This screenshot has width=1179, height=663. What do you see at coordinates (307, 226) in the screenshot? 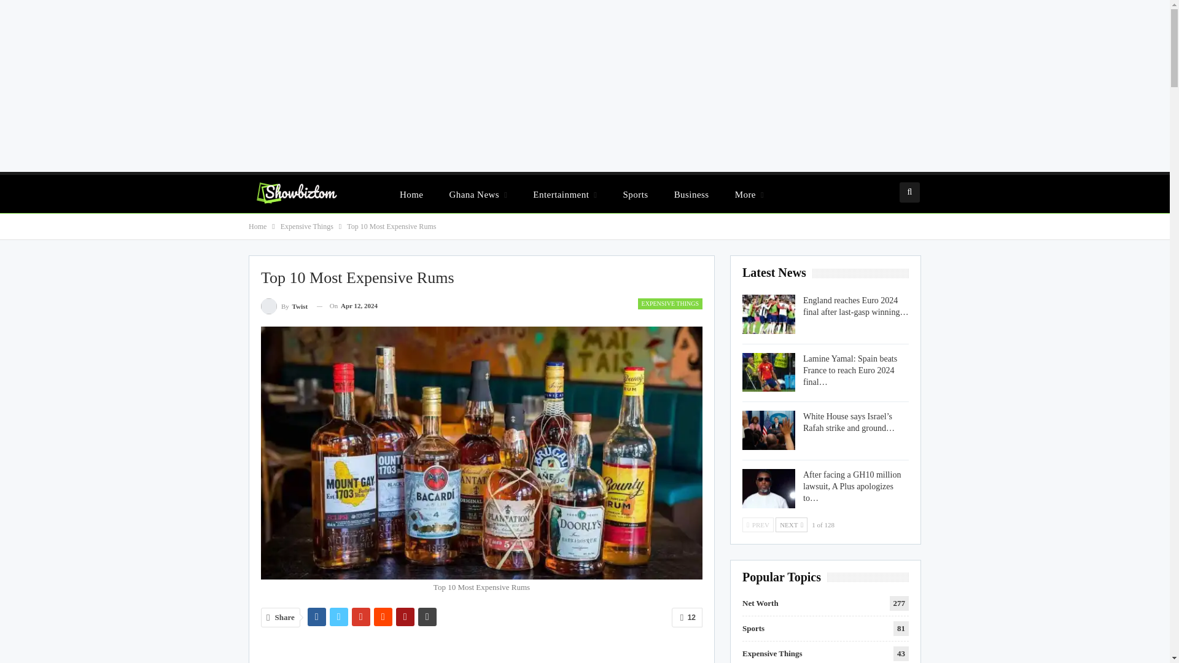
I see `Expensive Things` at bounding box center [307, 226].